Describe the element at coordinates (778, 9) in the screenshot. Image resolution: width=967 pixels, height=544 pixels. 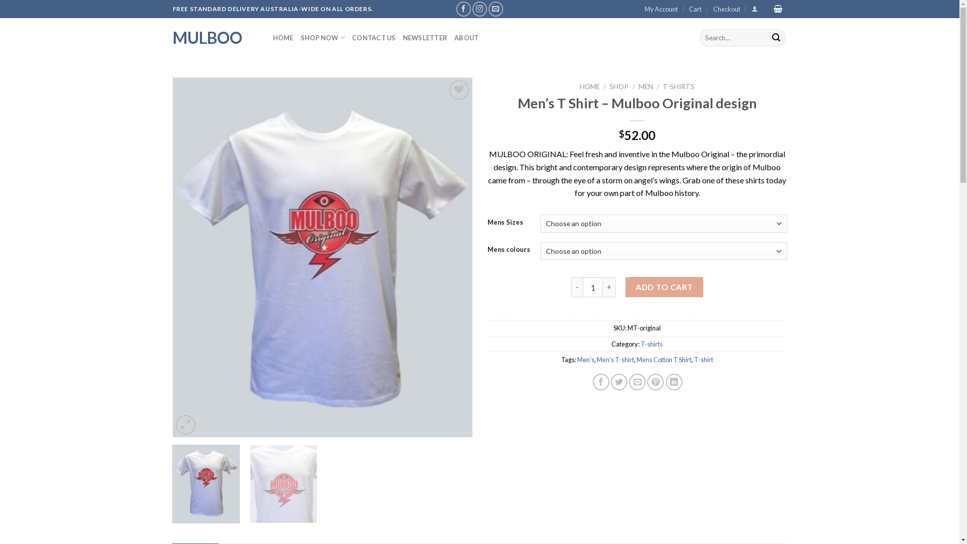
I see `Cart` at that location.